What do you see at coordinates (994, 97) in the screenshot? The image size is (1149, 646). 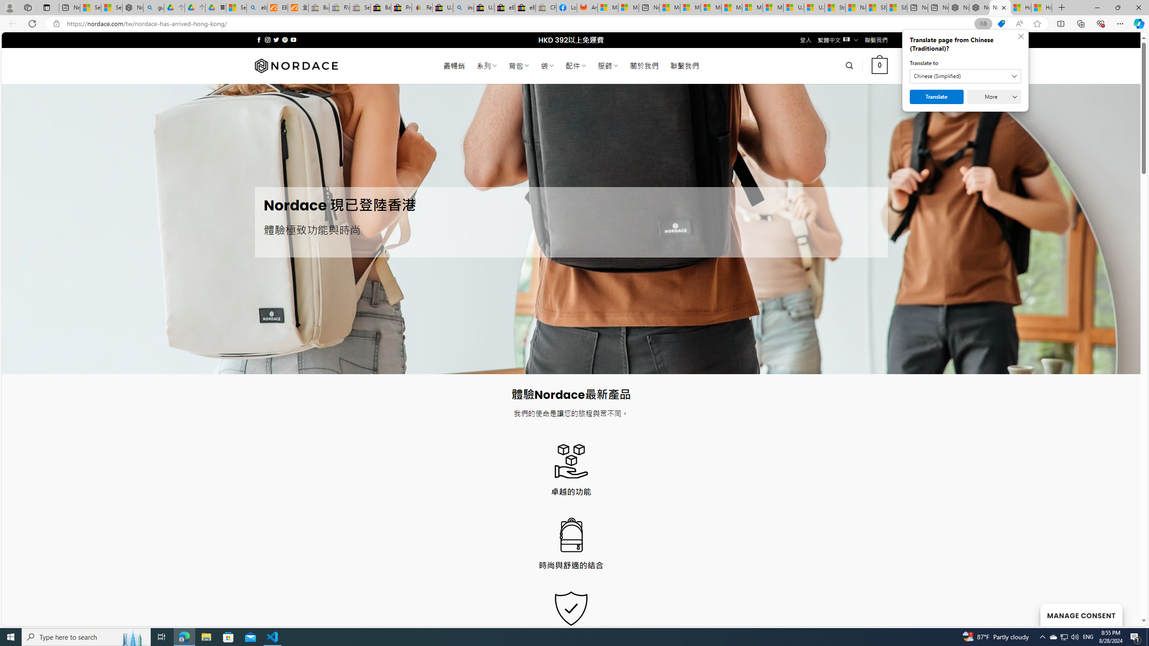 I see `More` at bounding box center [994, 97].